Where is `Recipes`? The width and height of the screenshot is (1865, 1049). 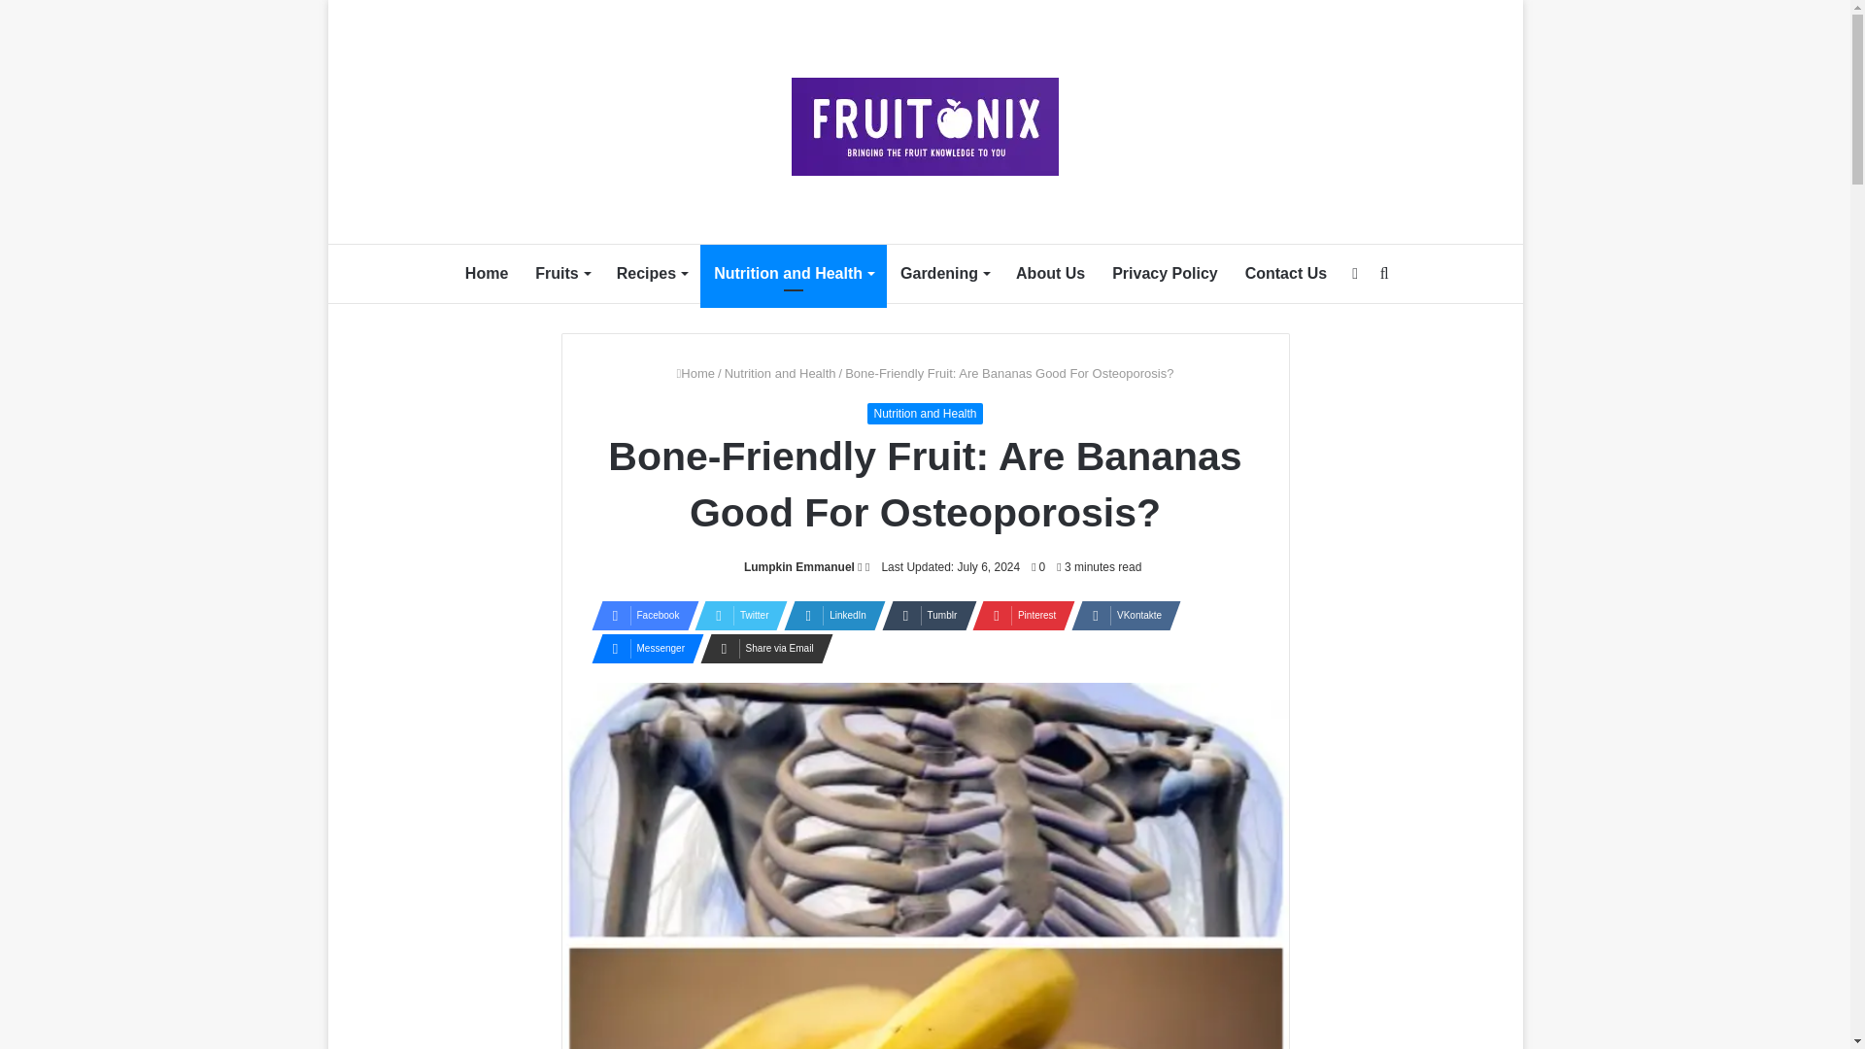
Recipes is located at coordinates (651, 274).